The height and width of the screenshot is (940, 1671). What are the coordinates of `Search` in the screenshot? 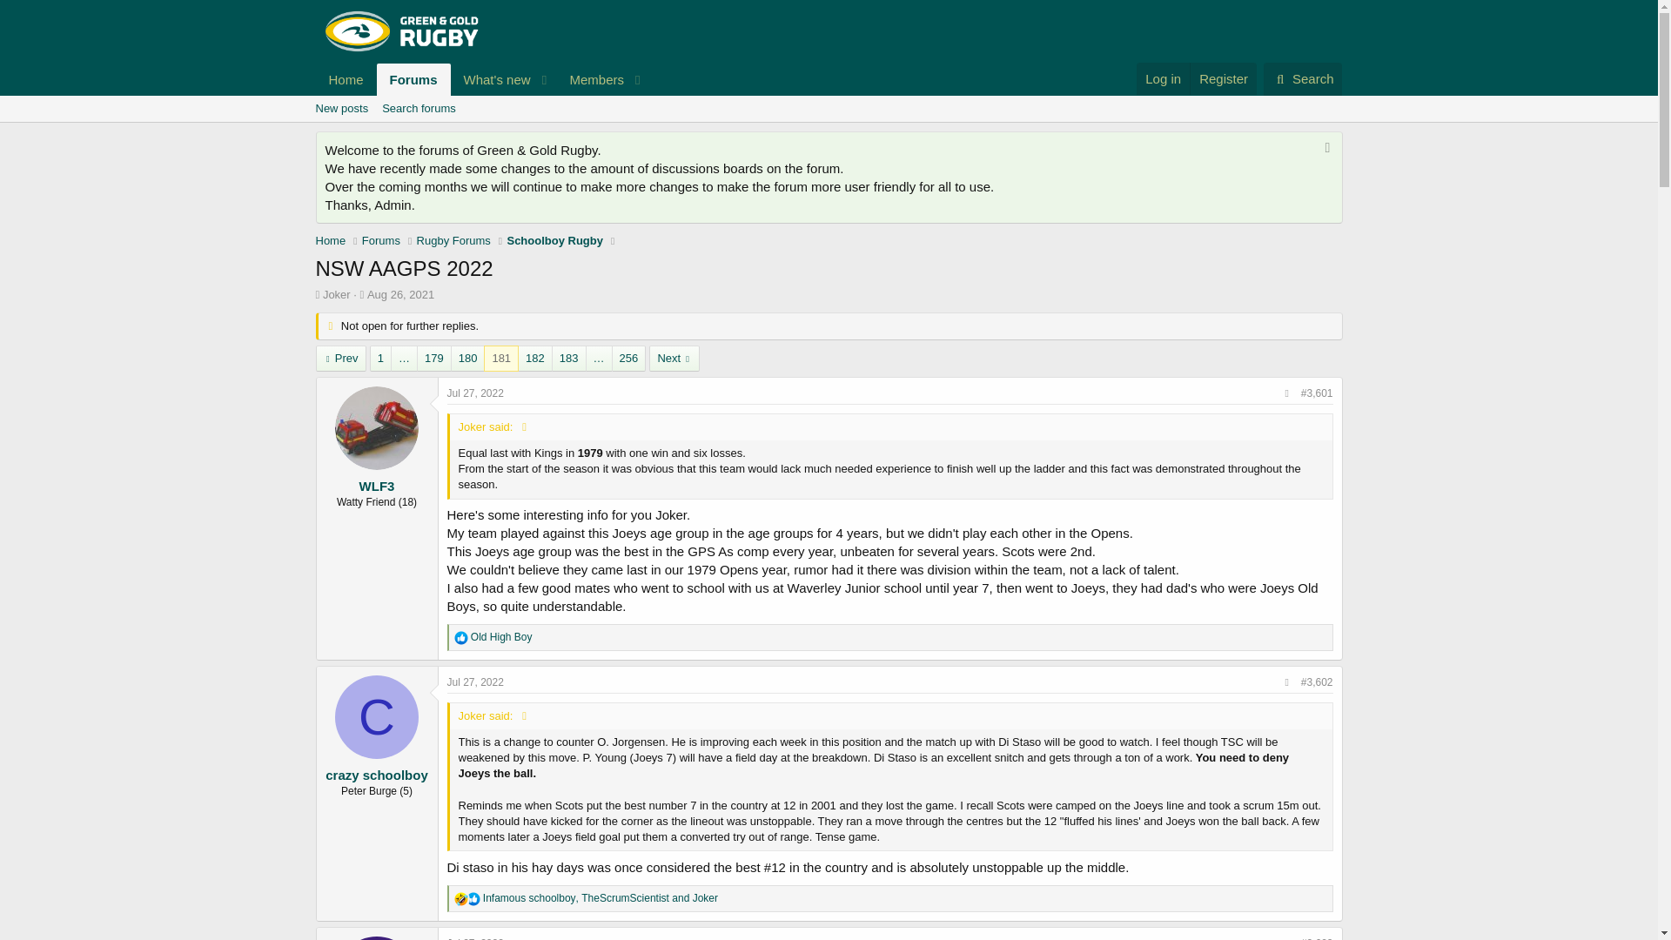 It's located at (1303, 79).